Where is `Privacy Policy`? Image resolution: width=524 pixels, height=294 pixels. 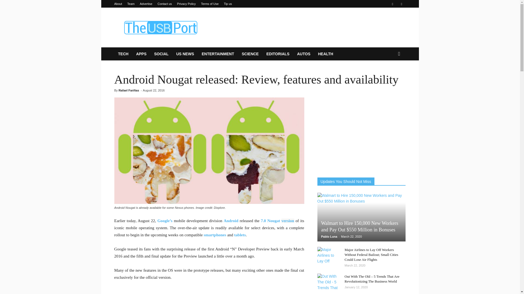 Privacy Policy is located at coordinates (186, 4).